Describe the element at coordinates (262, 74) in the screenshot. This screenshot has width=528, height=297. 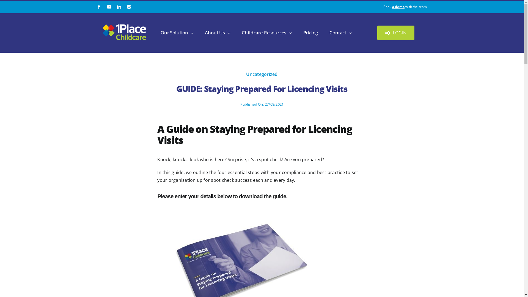
I see `Uncategorized` at that location.